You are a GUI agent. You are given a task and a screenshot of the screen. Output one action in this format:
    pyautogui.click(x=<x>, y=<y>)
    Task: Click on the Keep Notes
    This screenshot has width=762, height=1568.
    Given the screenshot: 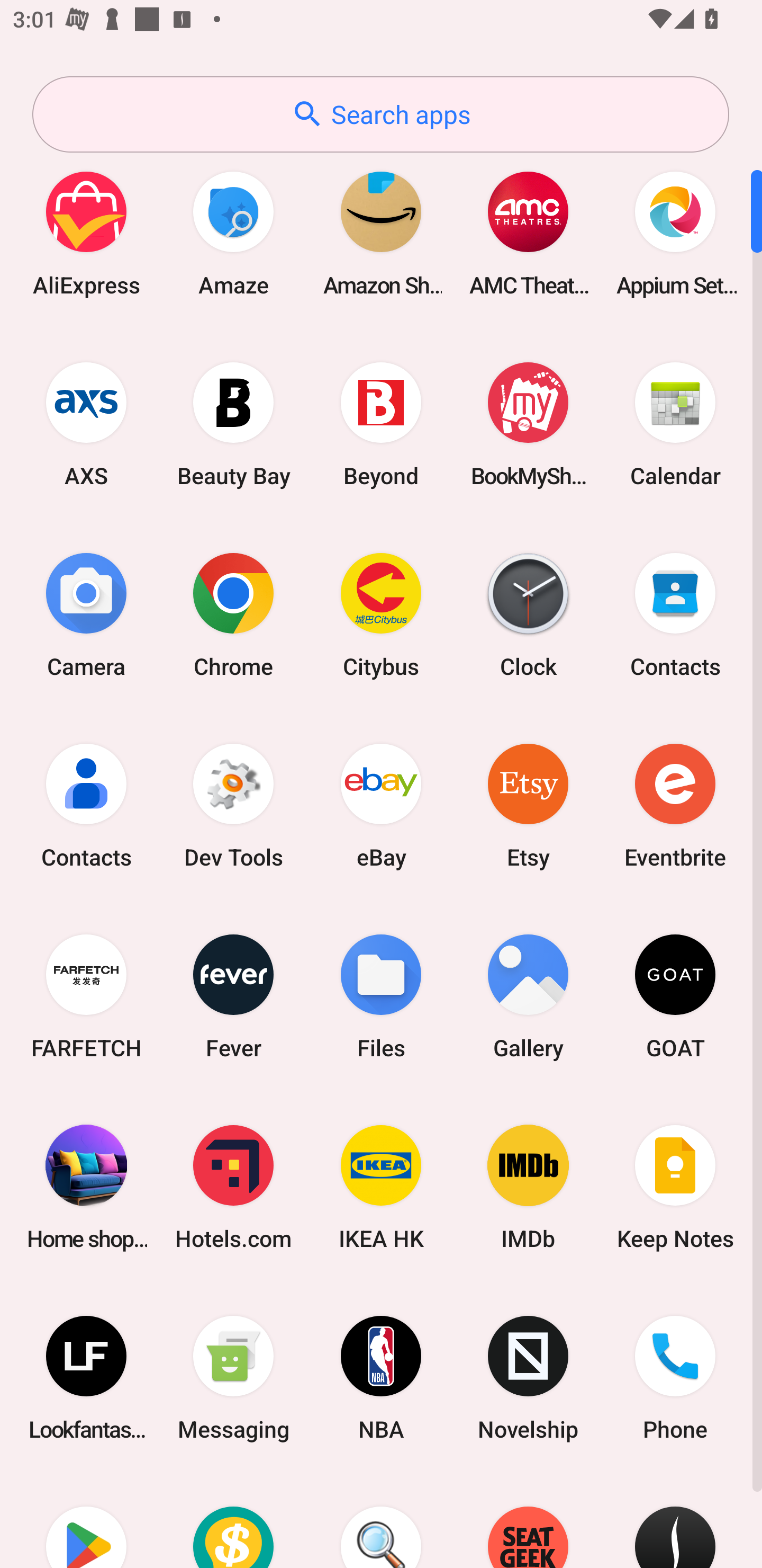 What is the action you would take?
    pyautogui.click(x=675, y=1187)
    